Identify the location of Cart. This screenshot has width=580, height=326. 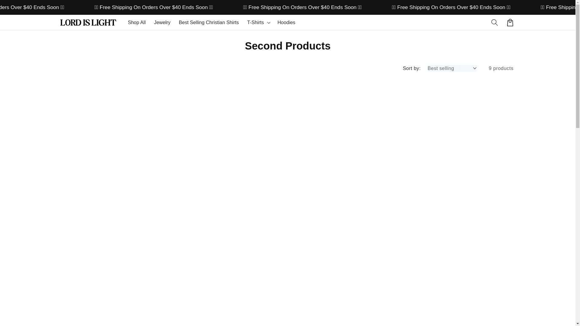
(510, 22).